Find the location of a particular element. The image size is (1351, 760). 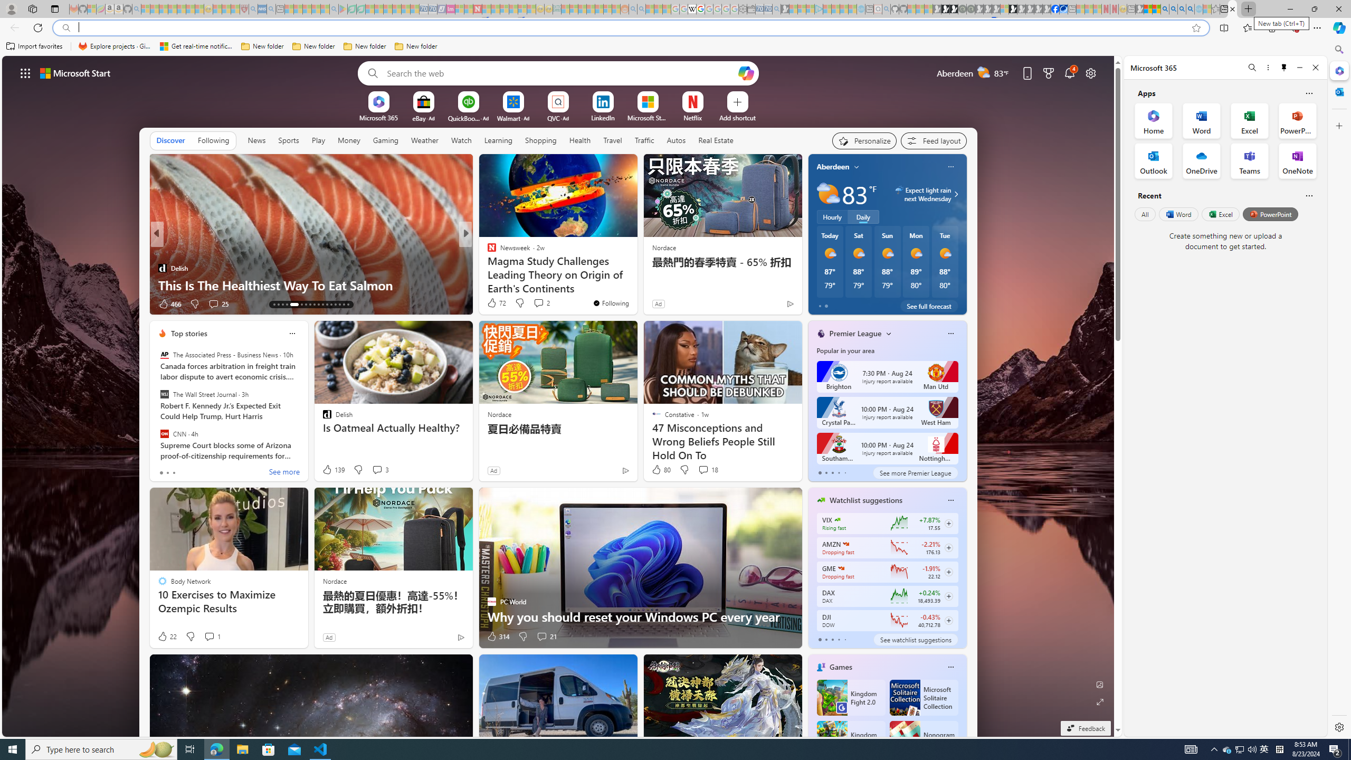

AutomationID: tab-17 is located at coordinates (292, 305).